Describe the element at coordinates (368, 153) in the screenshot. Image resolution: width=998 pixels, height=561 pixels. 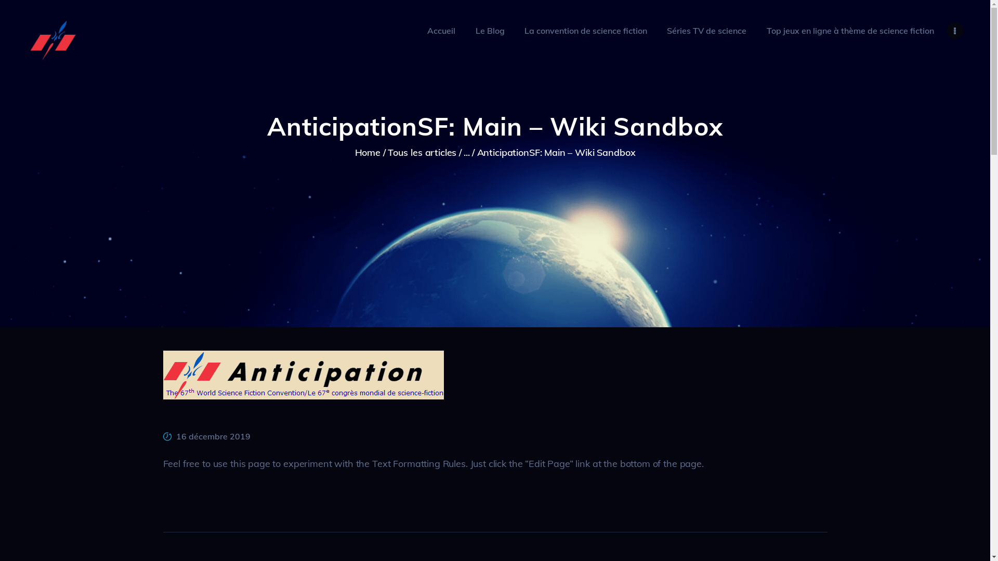
I see `Home` at that location.